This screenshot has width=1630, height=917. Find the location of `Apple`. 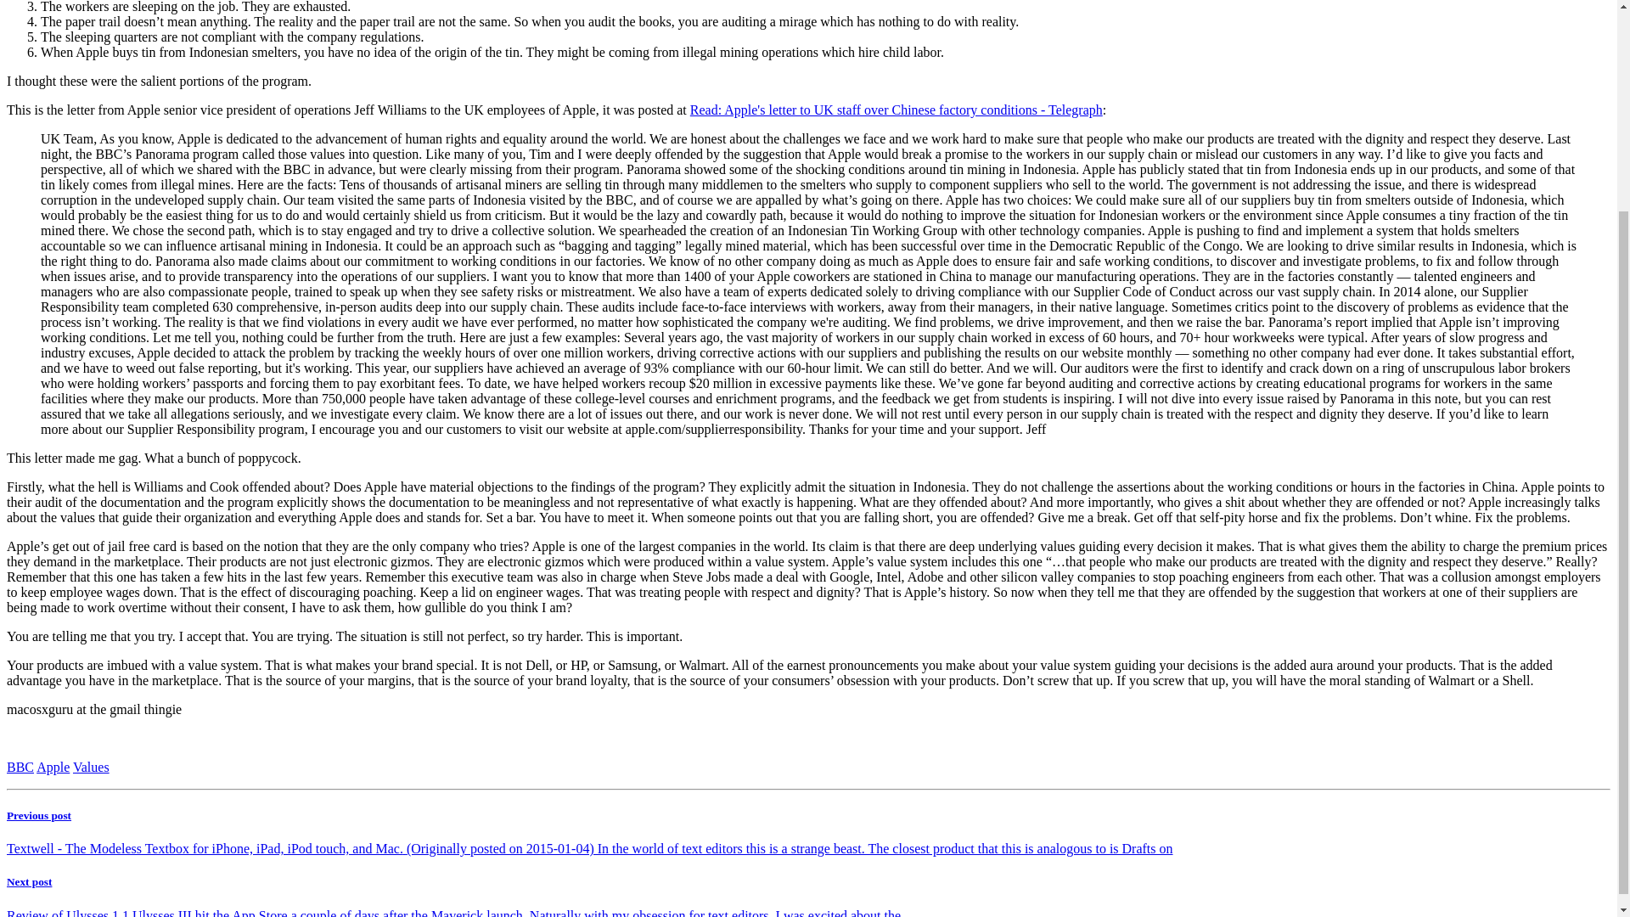

Apple is located at coordinates (53, 767).